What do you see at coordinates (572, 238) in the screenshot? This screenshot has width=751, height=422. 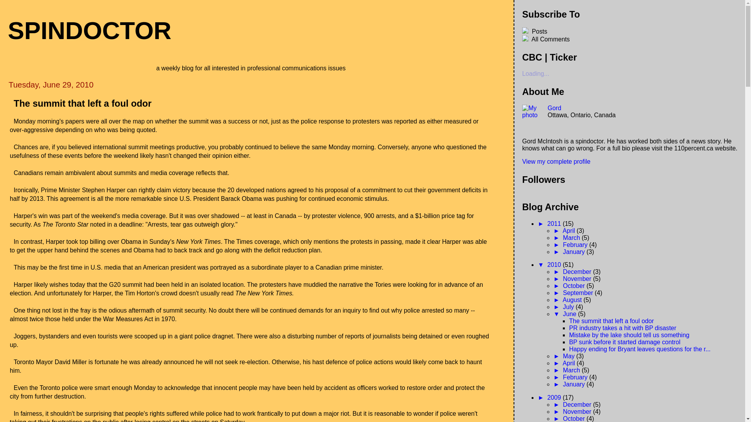 I see `March` at bounding box center [572, 238].